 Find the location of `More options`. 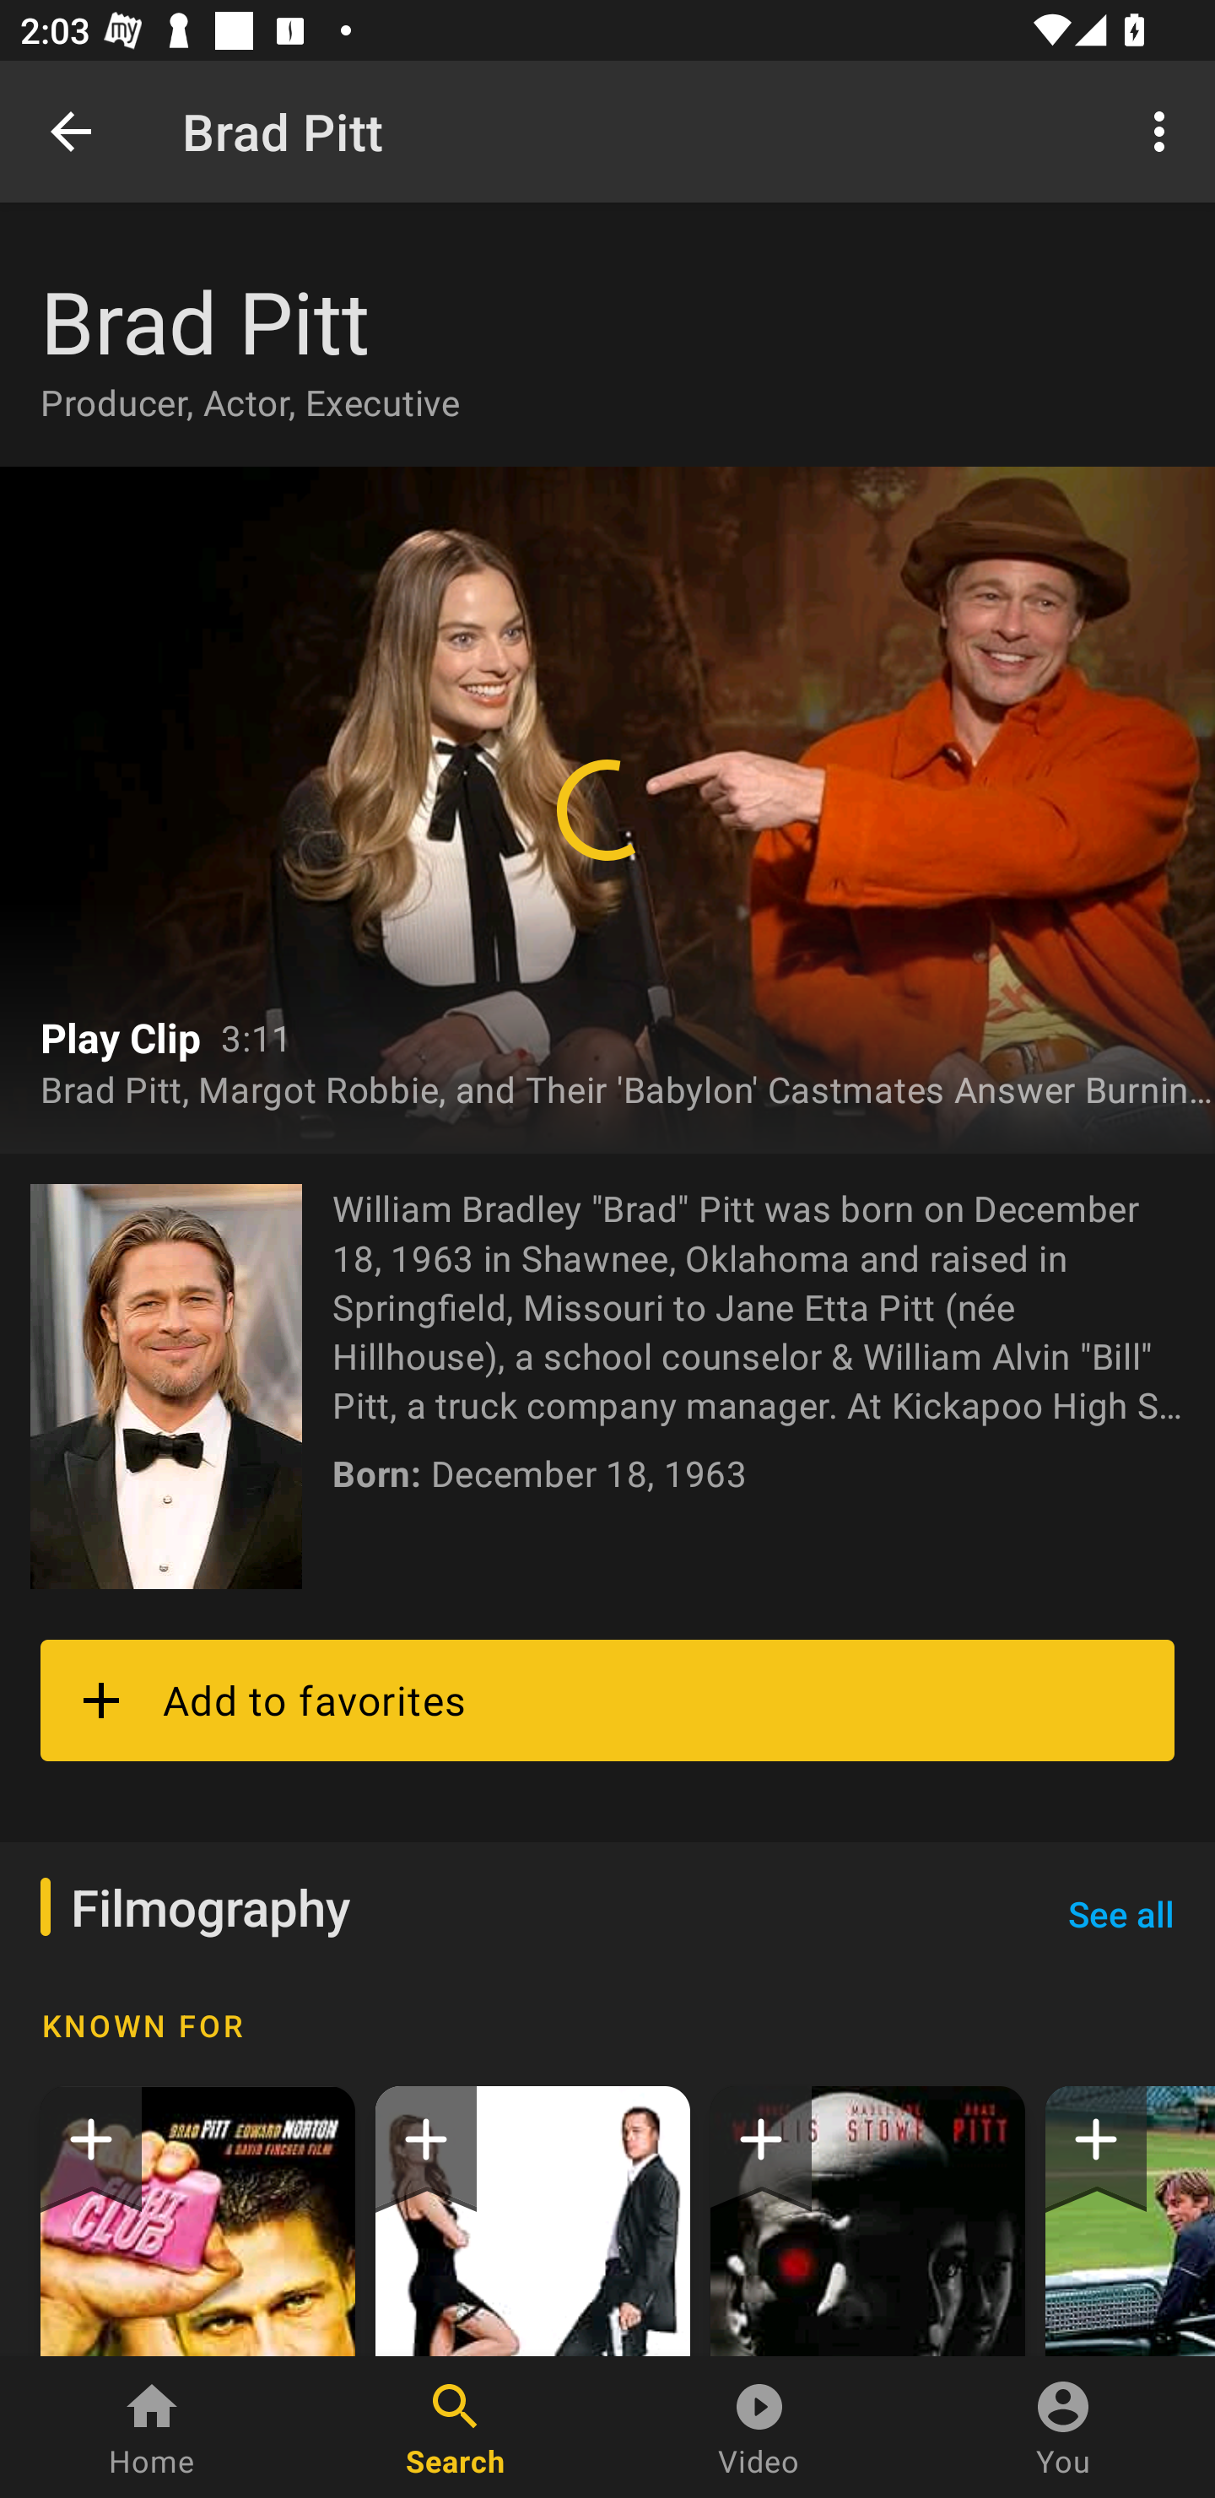

More options is located at coordinates (1164, 130).